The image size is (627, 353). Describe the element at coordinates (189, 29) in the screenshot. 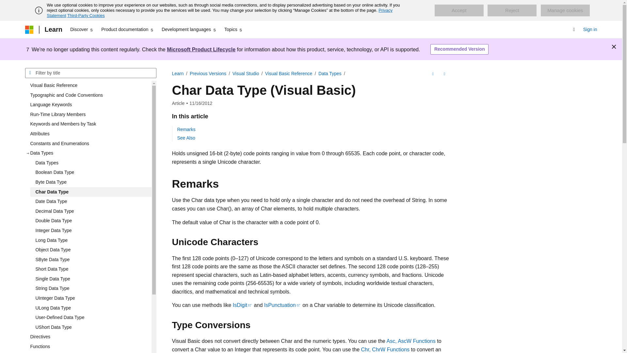

I see `Development languages` at that location.